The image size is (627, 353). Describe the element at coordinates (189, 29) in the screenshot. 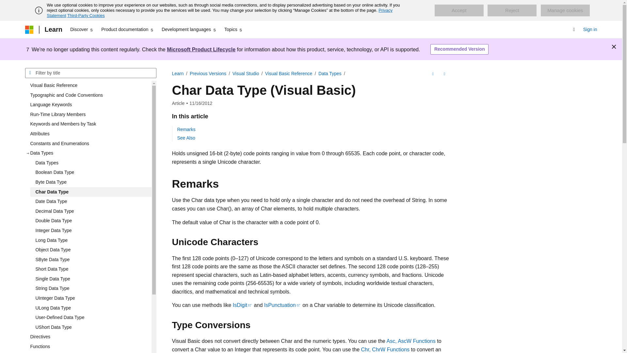

I see `Development languages` at that location.